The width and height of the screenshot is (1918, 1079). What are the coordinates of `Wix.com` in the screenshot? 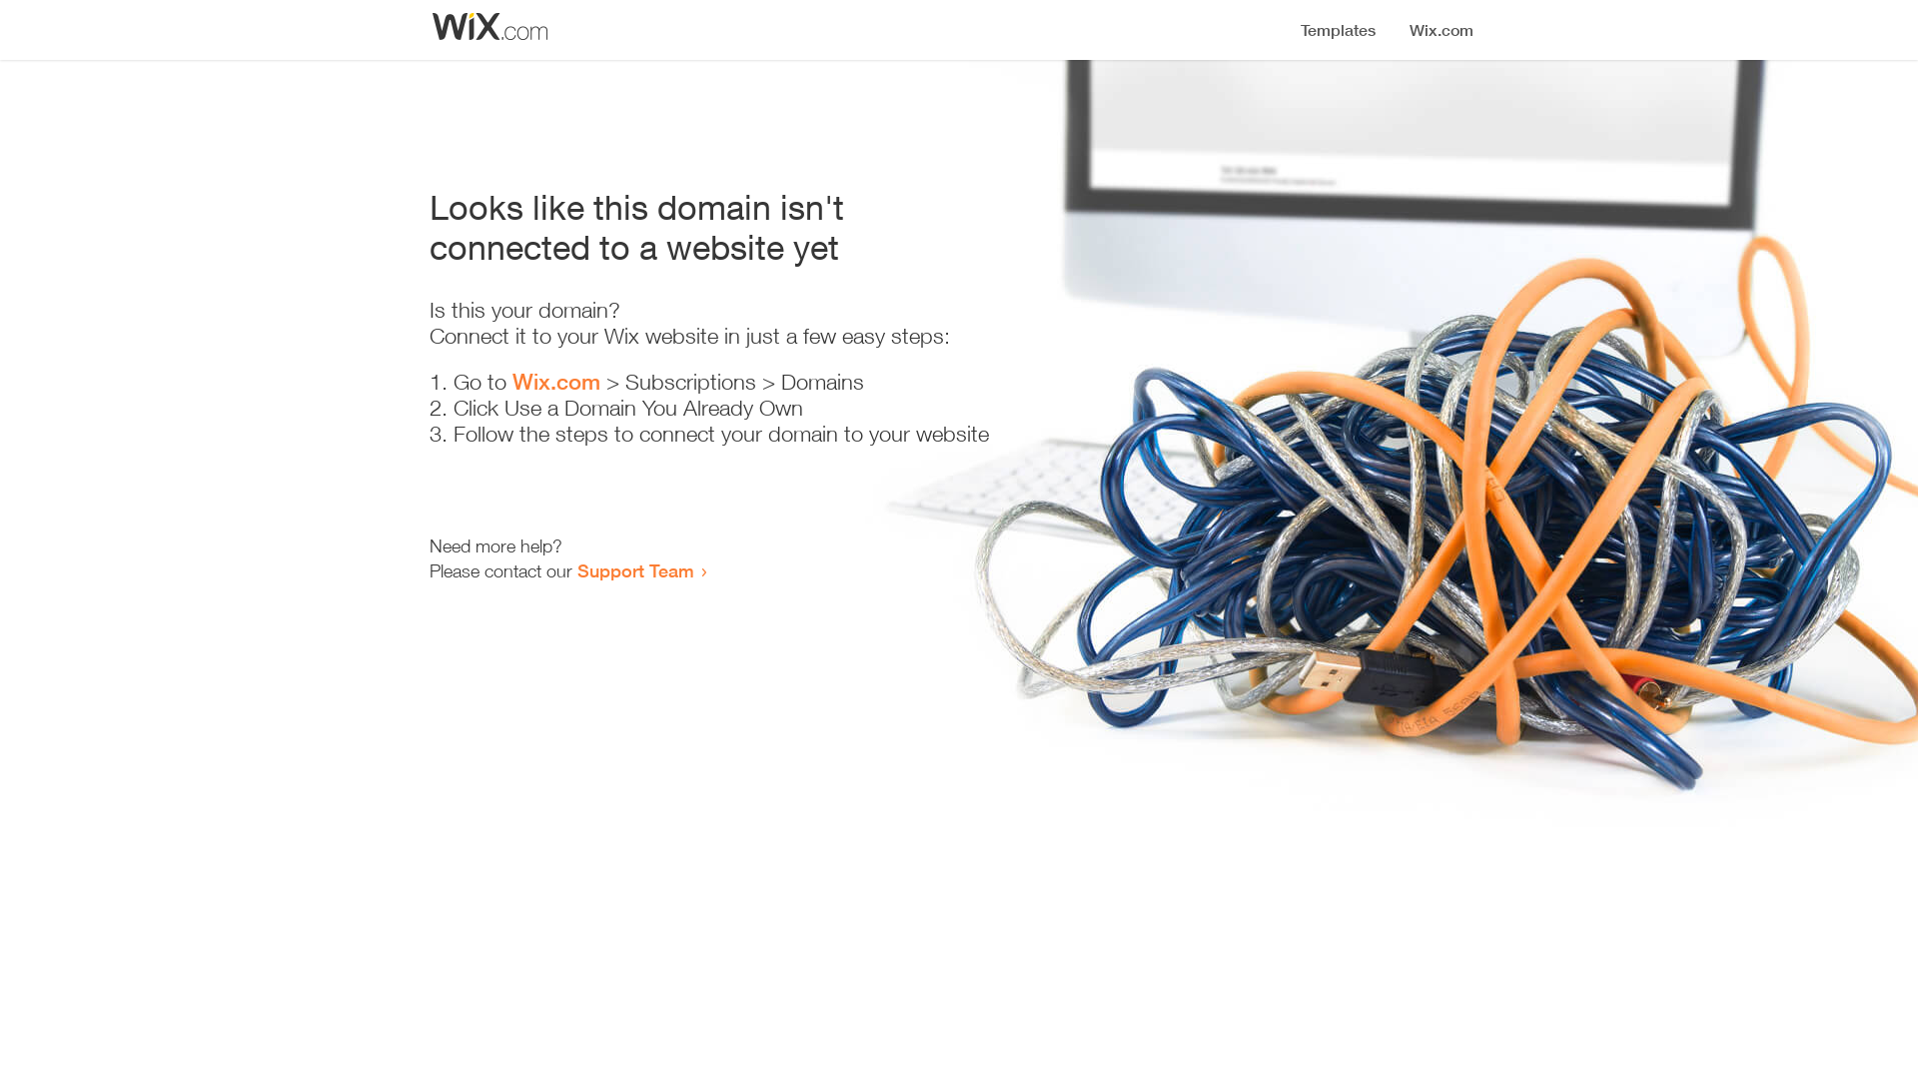 It's located at (556, 382).